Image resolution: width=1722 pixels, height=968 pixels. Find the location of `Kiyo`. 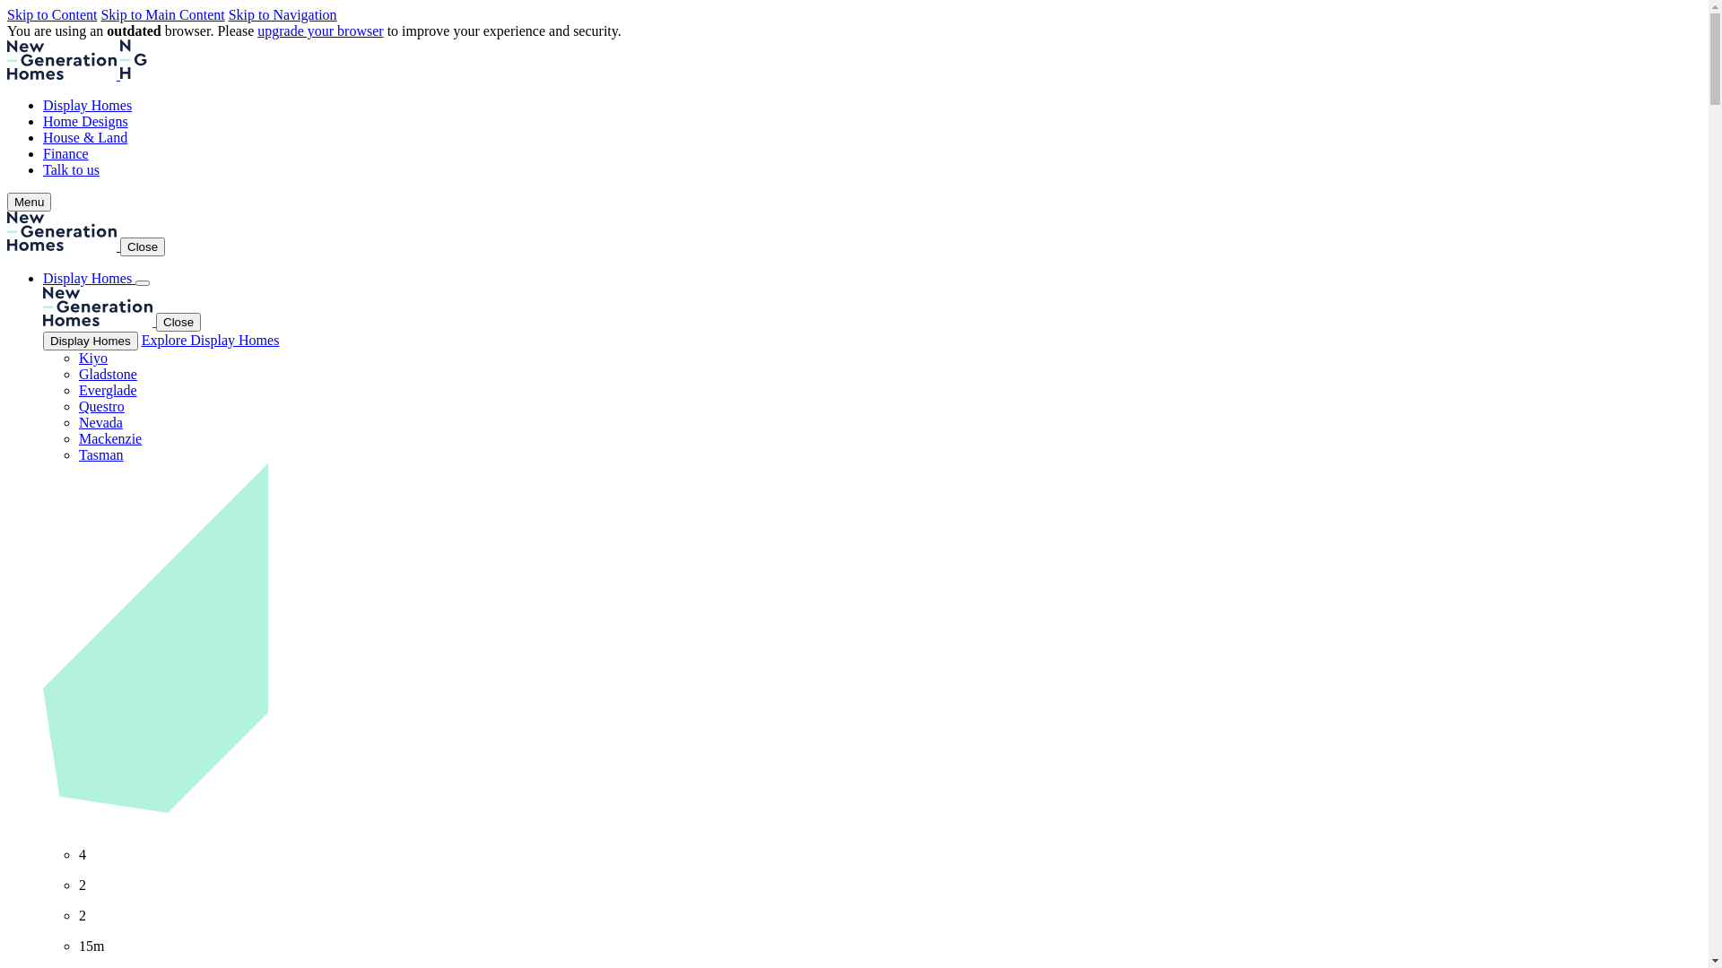

Kiyo is located at coordinates (93, 359).